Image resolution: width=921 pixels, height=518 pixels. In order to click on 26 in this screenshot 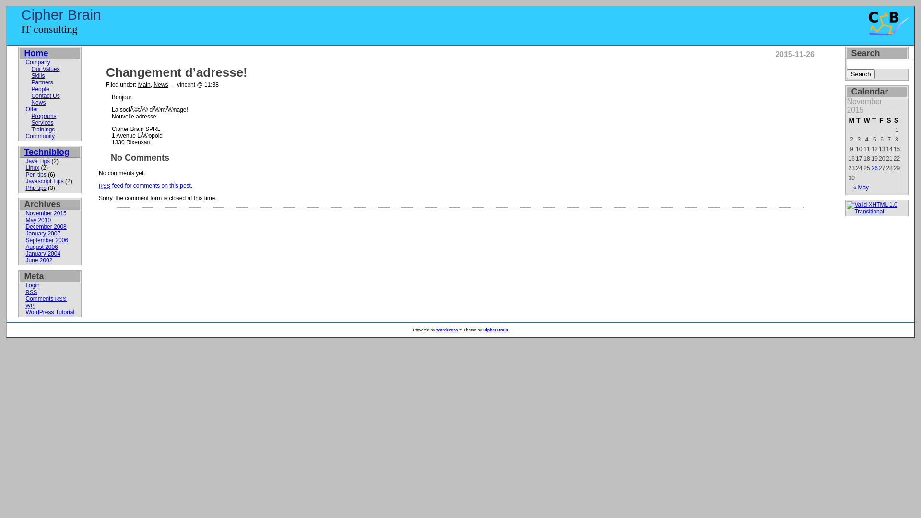, I will do `click(875, 168)`.